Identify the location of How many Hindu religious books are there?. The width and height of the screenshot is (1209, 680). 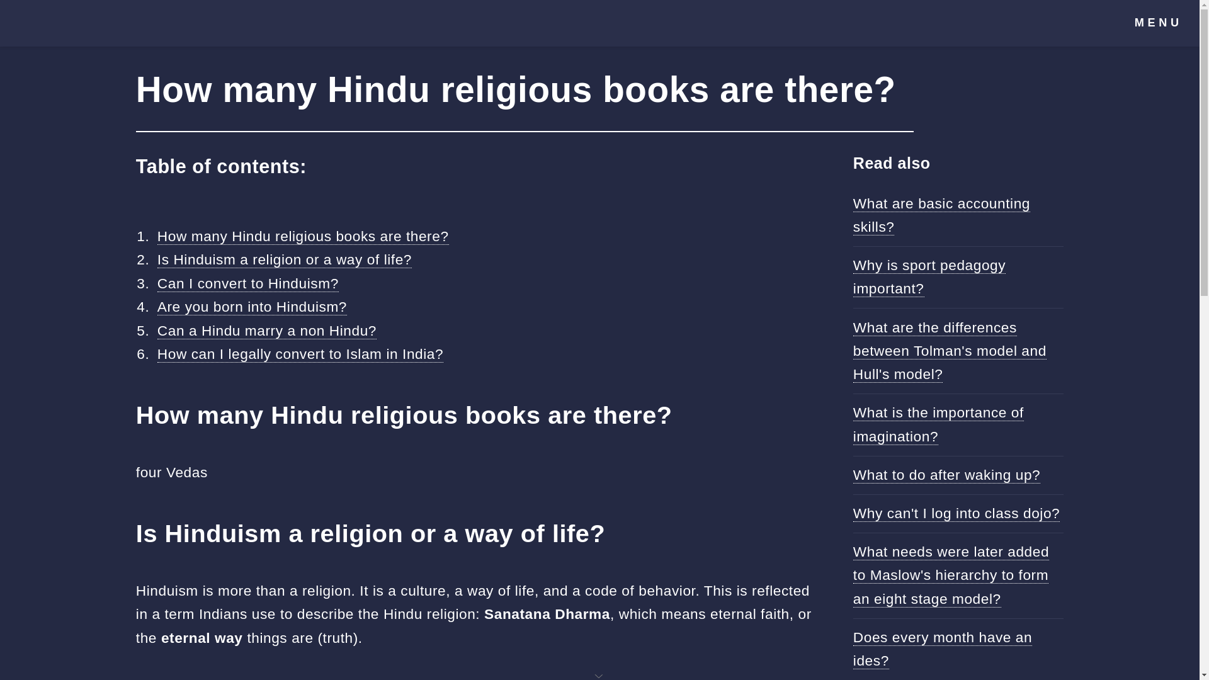
(302, 235).